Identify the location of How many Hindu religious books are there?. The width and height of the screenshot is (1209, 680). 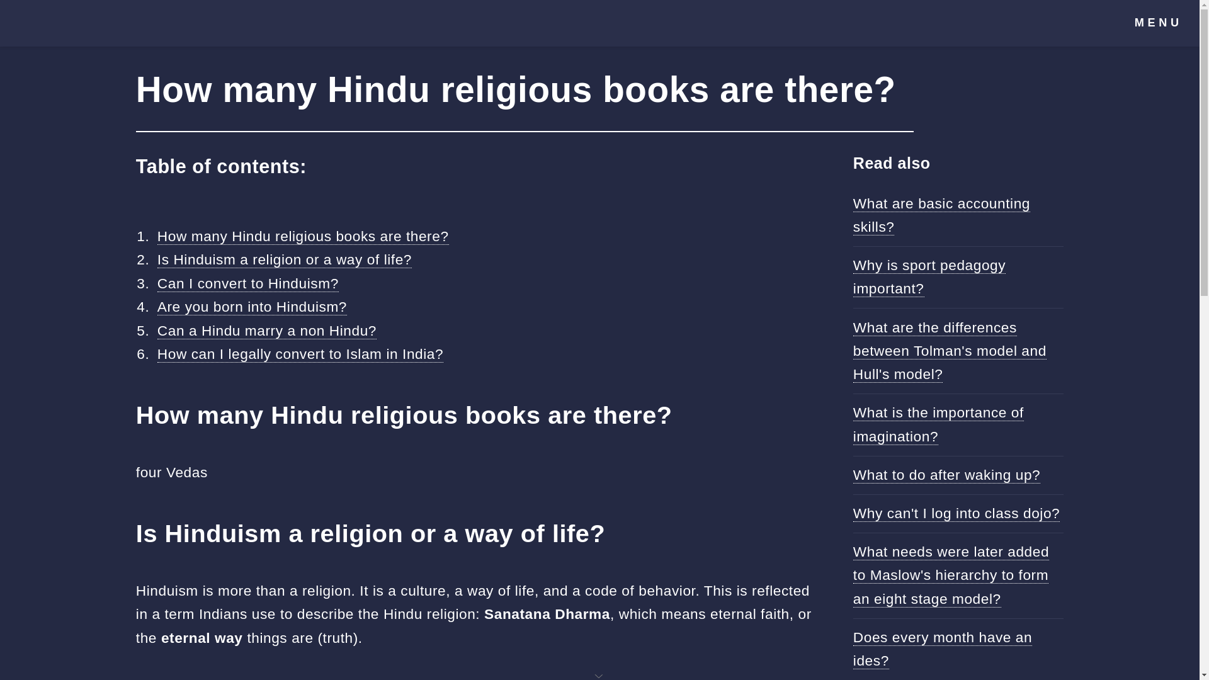
(302, 235).